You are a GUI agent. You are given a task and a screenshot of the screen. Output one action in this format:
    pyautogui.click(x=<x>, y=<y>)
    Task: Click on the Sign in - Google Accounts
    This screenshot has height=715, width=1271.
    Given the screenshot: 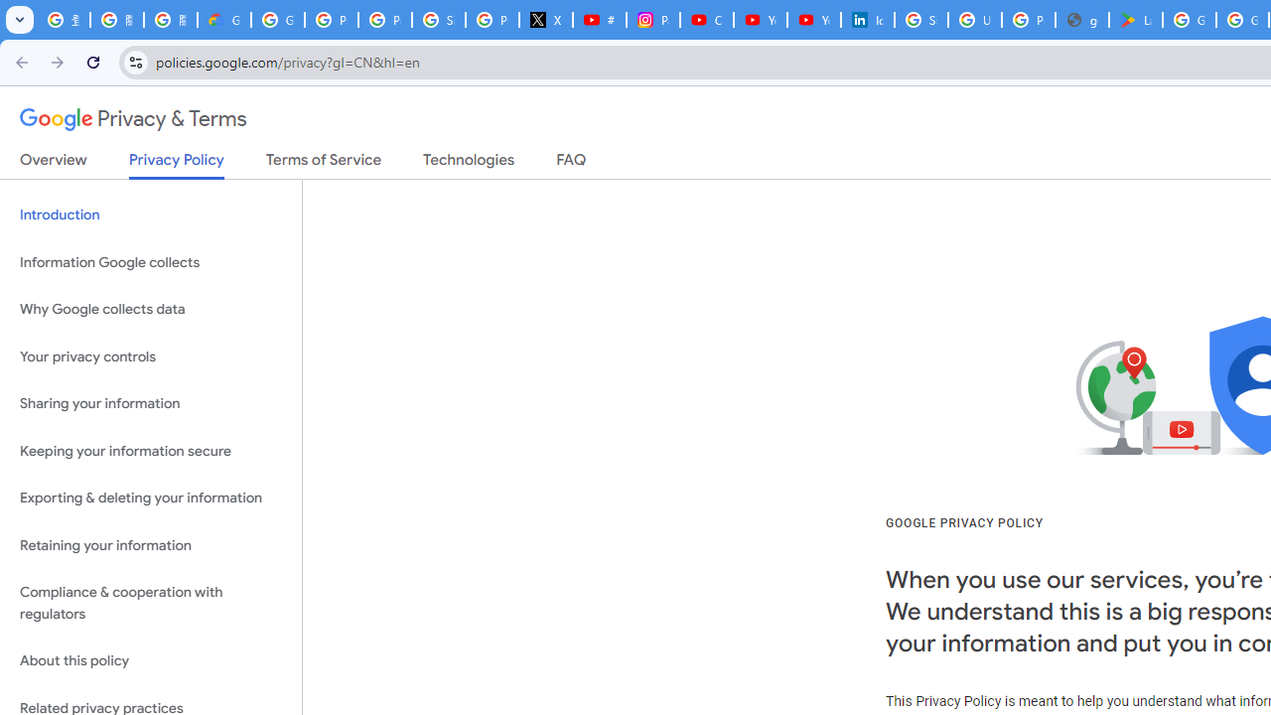 What is the action you would take?
    pyautogui.click(x=438, y=20)
    